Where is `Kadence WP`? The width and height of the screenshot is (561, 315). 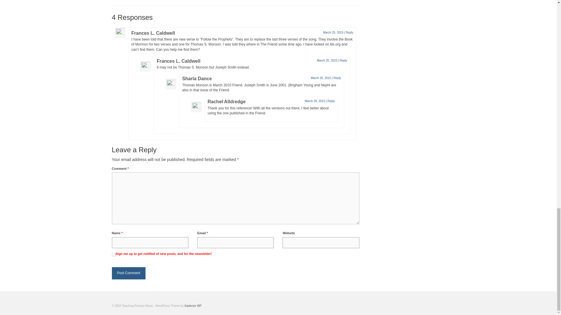
Kadence WP is located at coordinates (193, 306).